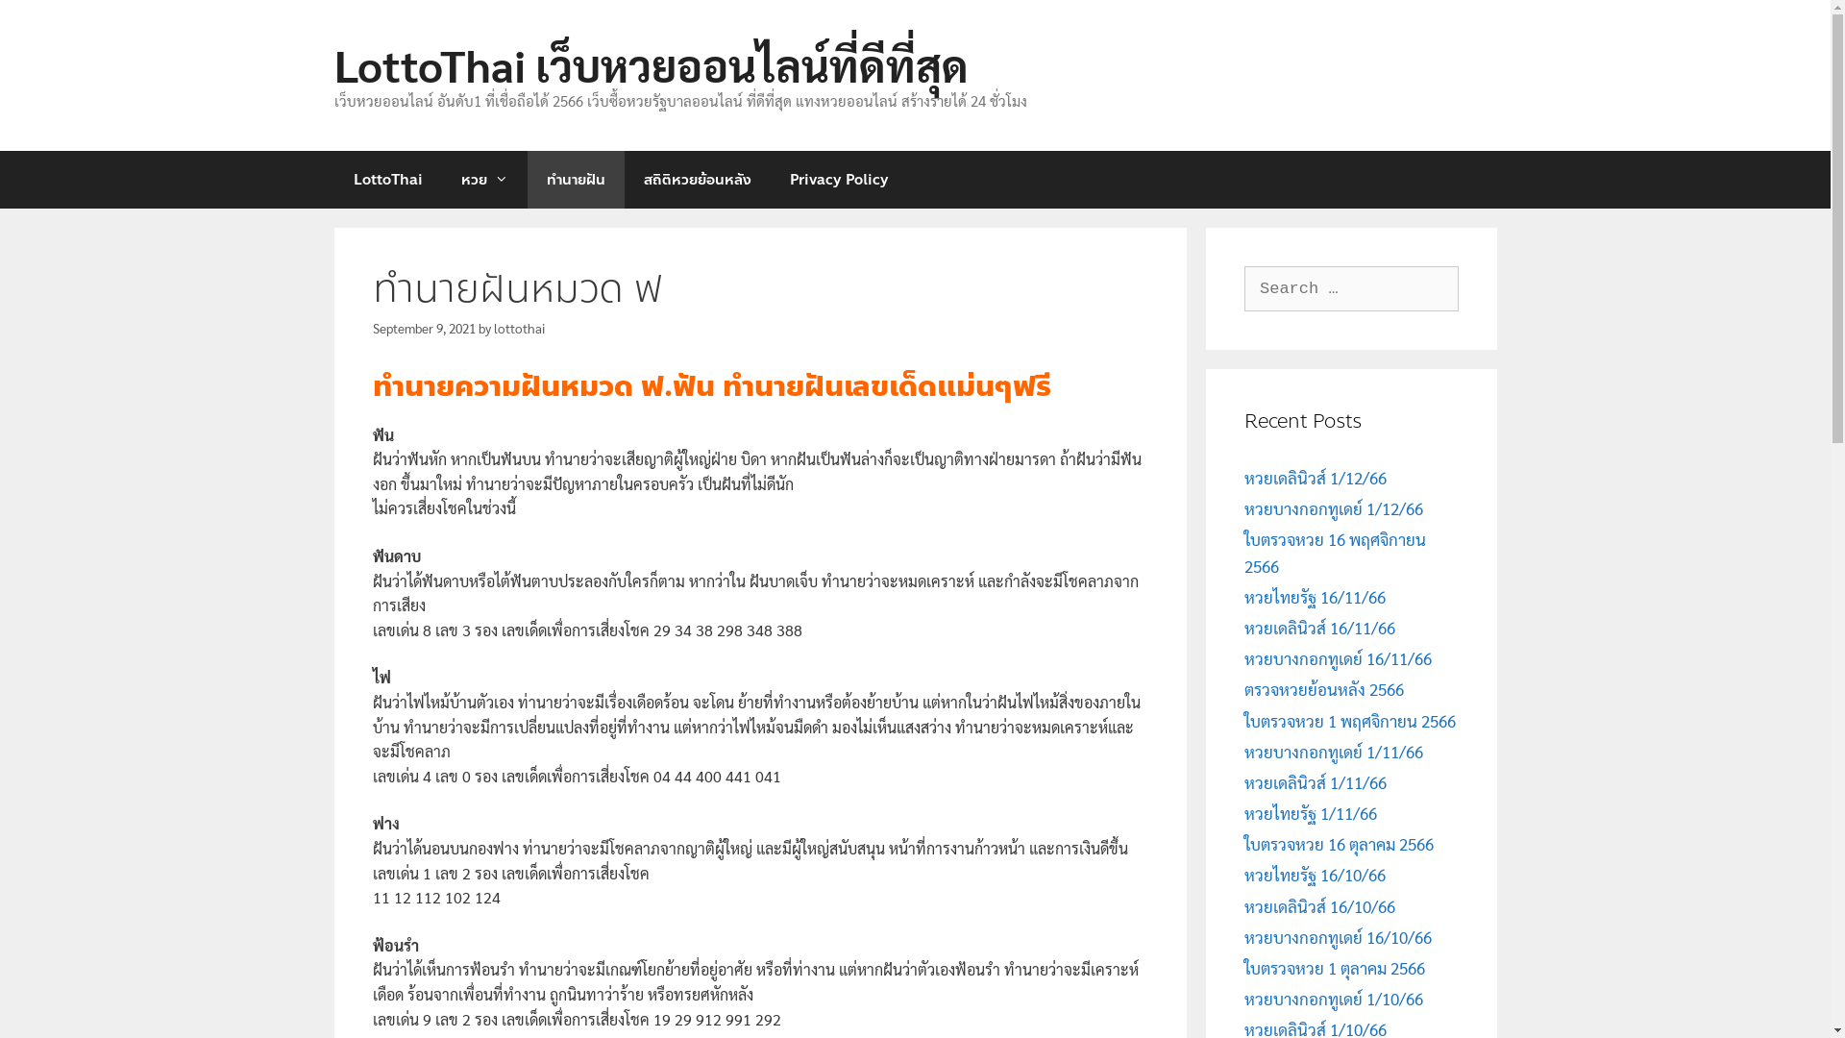 The image size is (1845, 1038). Describe the element at coordinates (1351, 288) in the screenshot. I see `Search for:` at that location.